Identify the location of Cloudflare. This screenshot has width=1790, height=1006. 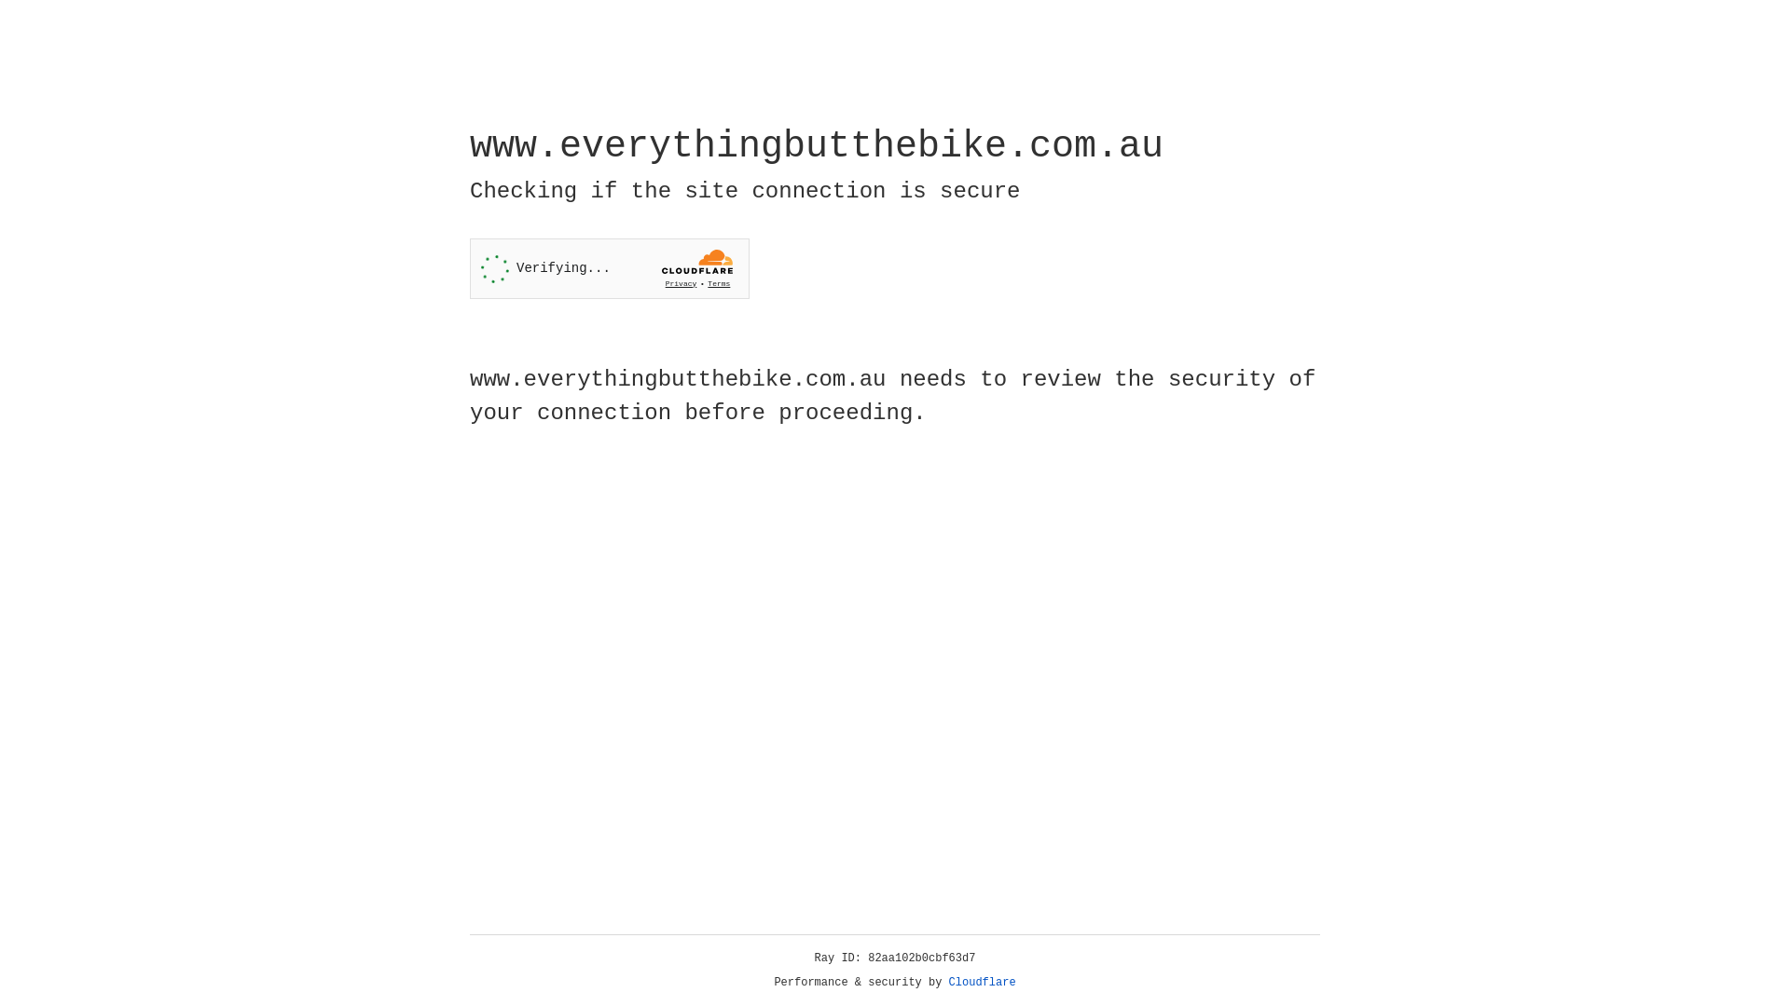
(983, 983).